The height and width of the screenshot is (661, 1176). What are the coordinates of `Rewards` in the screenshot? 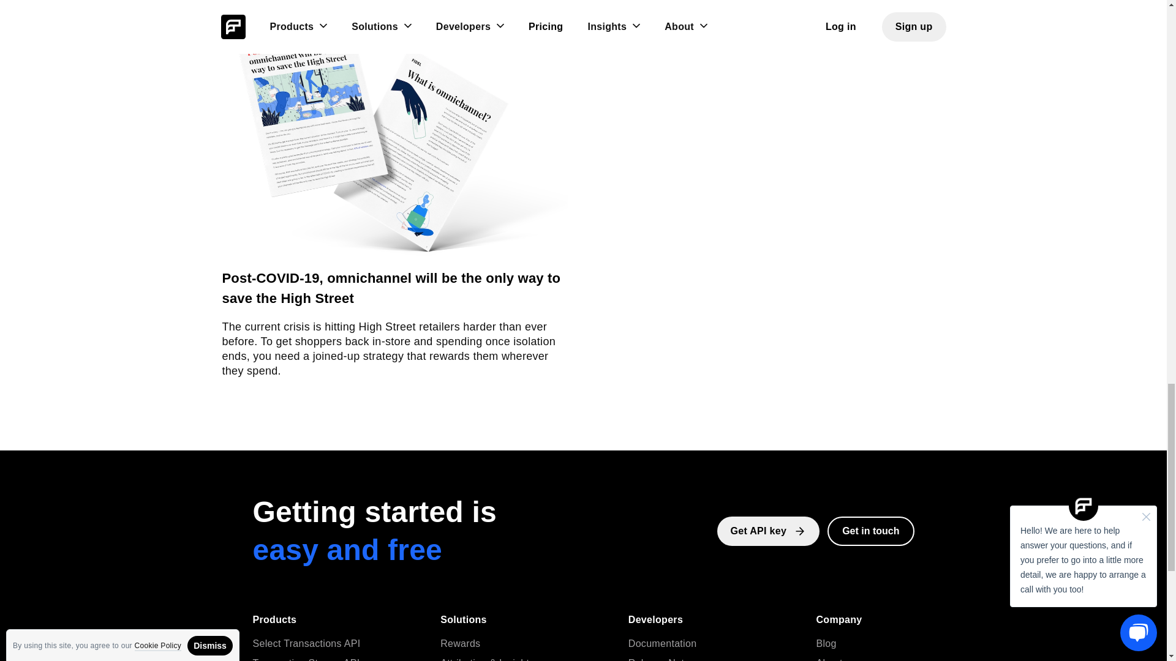 It's located at (459, 644).